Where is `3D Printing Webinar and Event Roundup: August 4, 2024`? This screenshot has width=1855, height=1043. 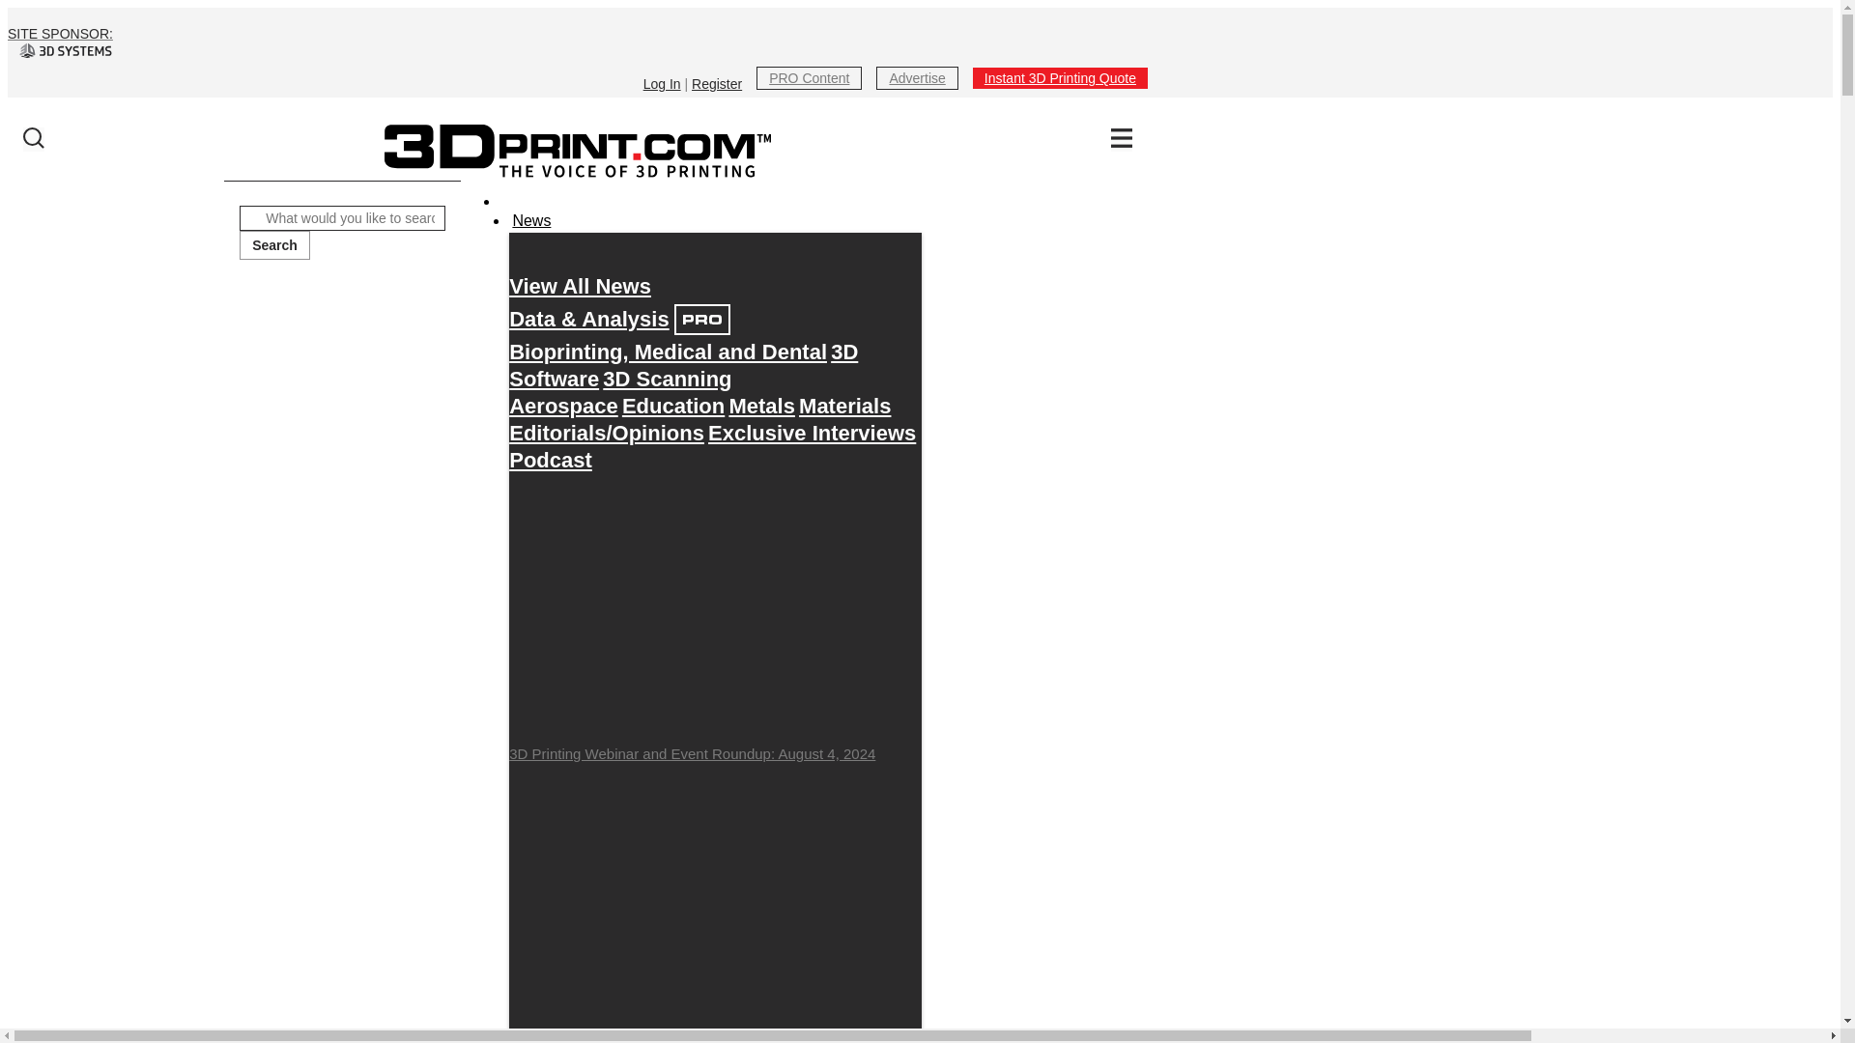 3D Printing Webinar and Event Roundup: August 4, 2024 is located at coordinates (715, 618).